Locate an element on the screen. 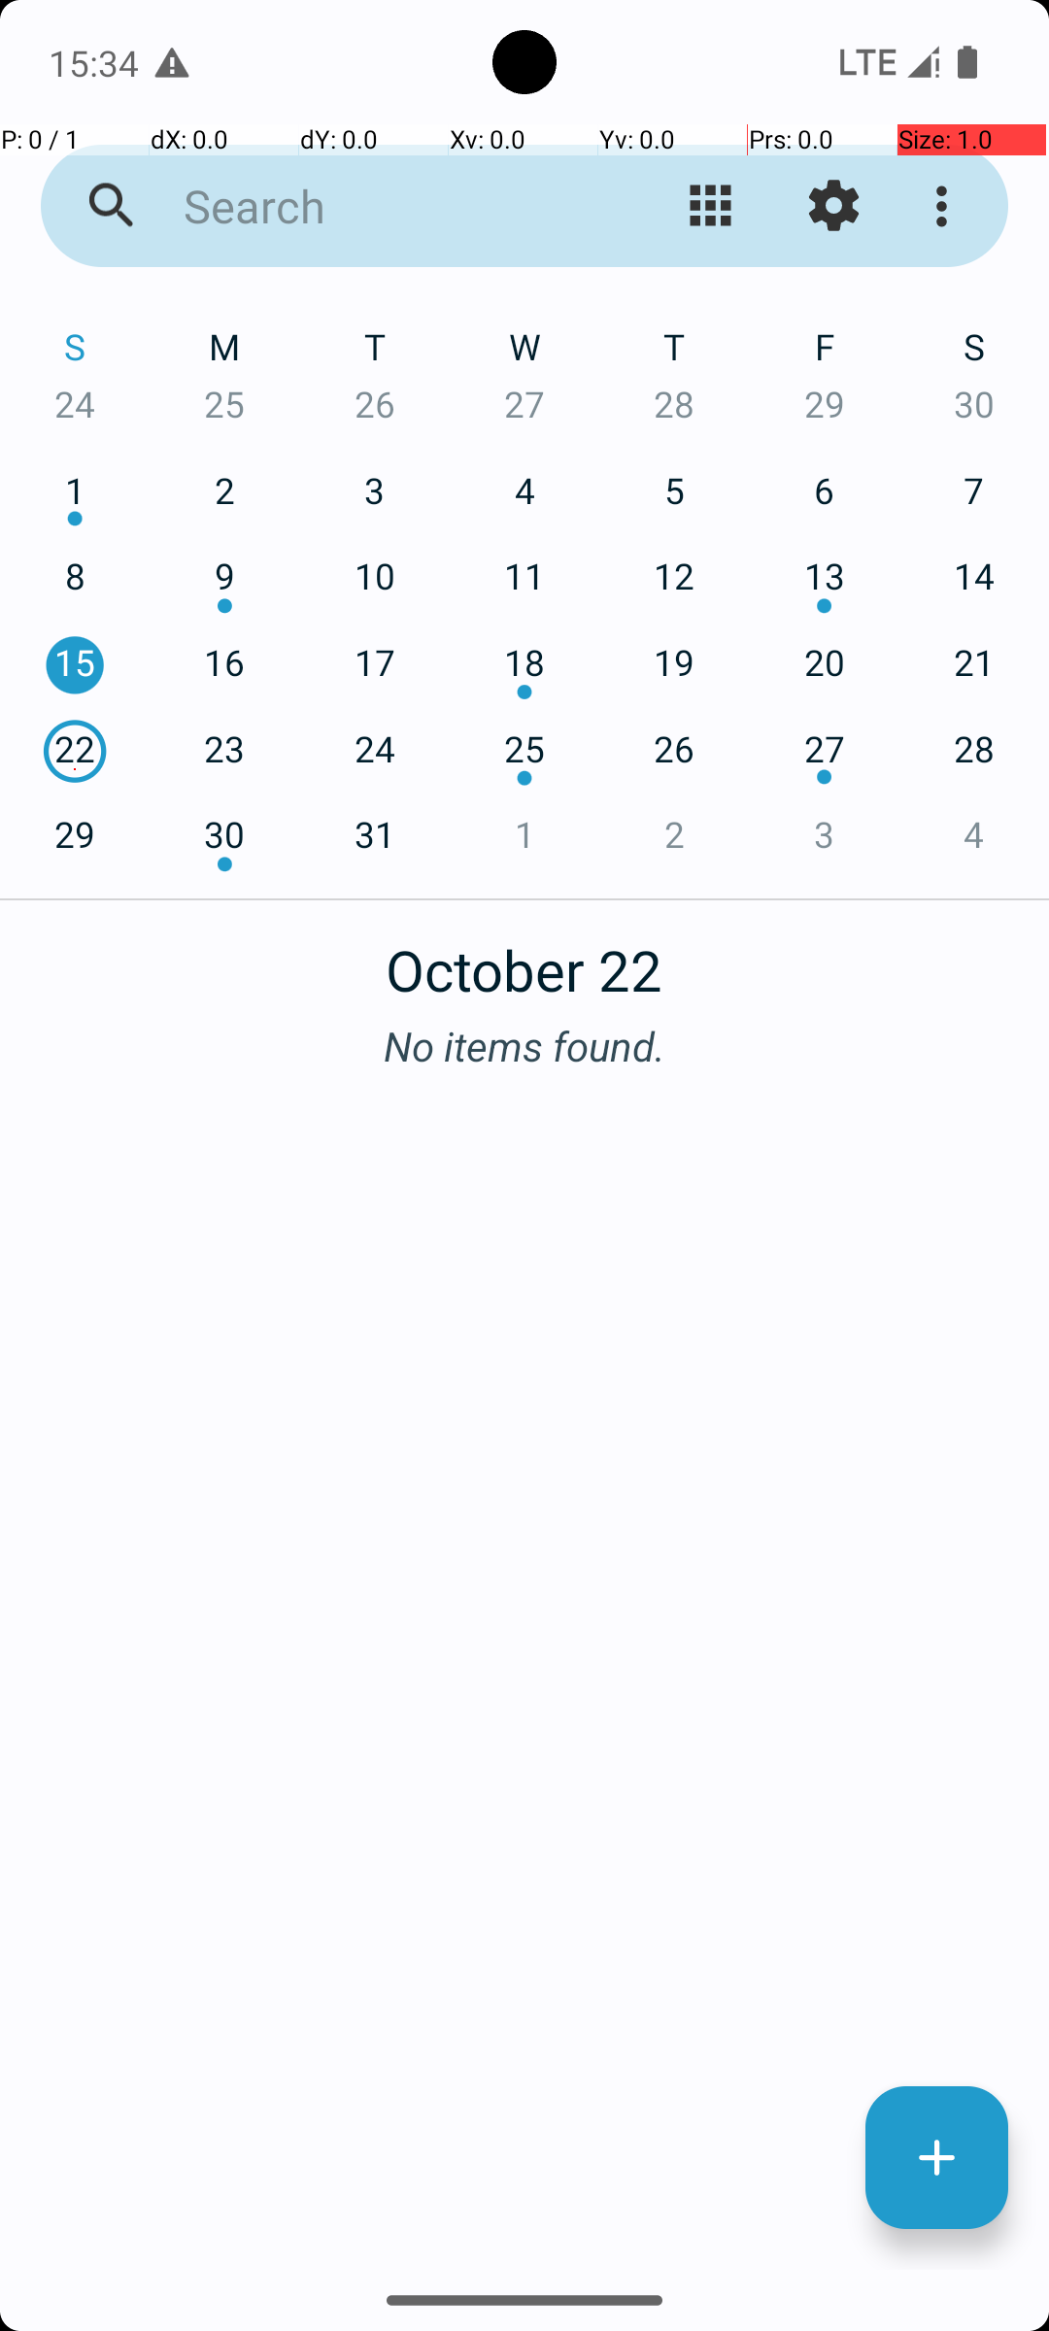 Image resolution: width=1049 pixels, height=2331 pixels. October 22 is located at coordinates (524, 960).